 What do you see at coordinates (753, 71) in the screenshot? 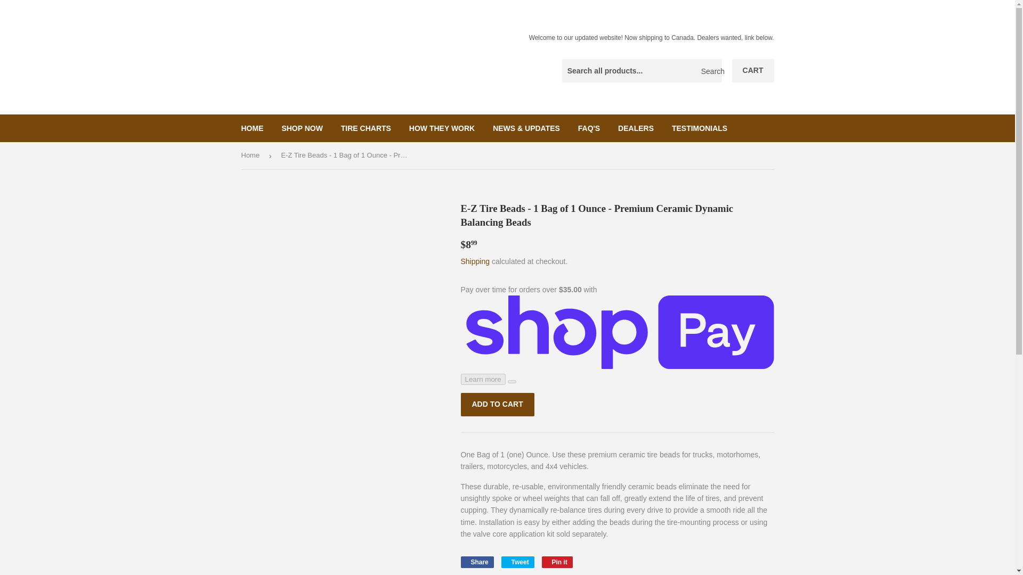
I see `CART` at bounding box center [753, 71].